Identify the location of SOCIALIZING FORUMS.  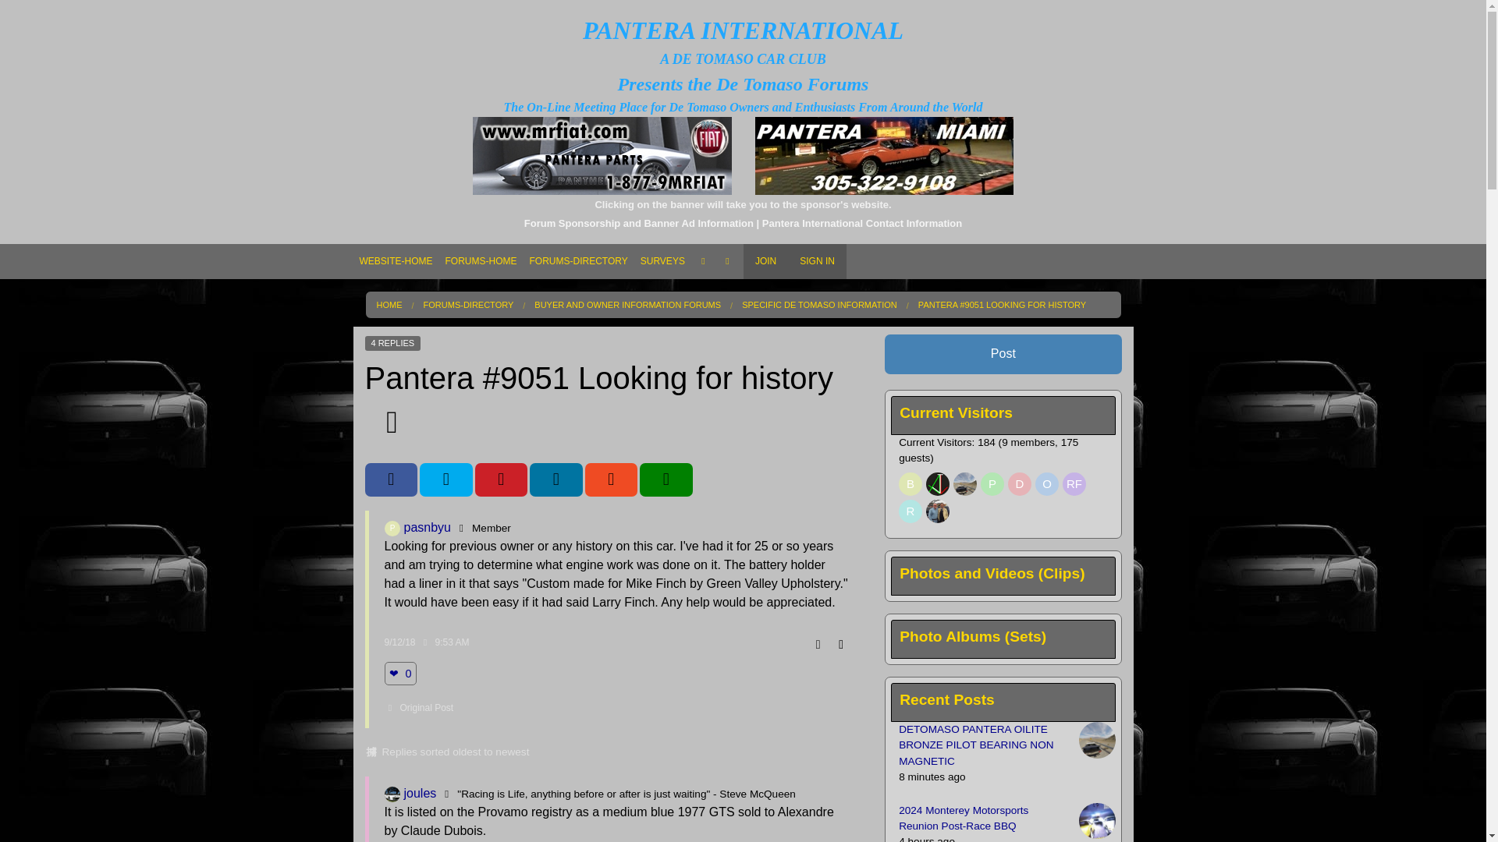
(578, 376).